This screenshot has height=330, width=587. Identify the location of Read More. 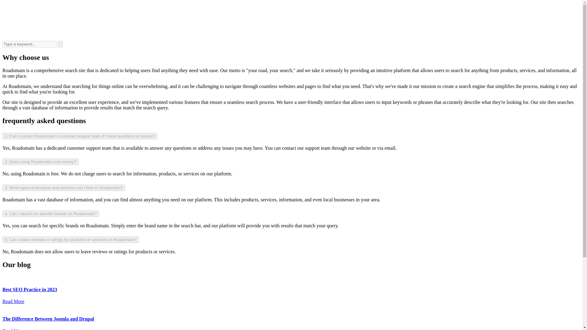
(13, 301).